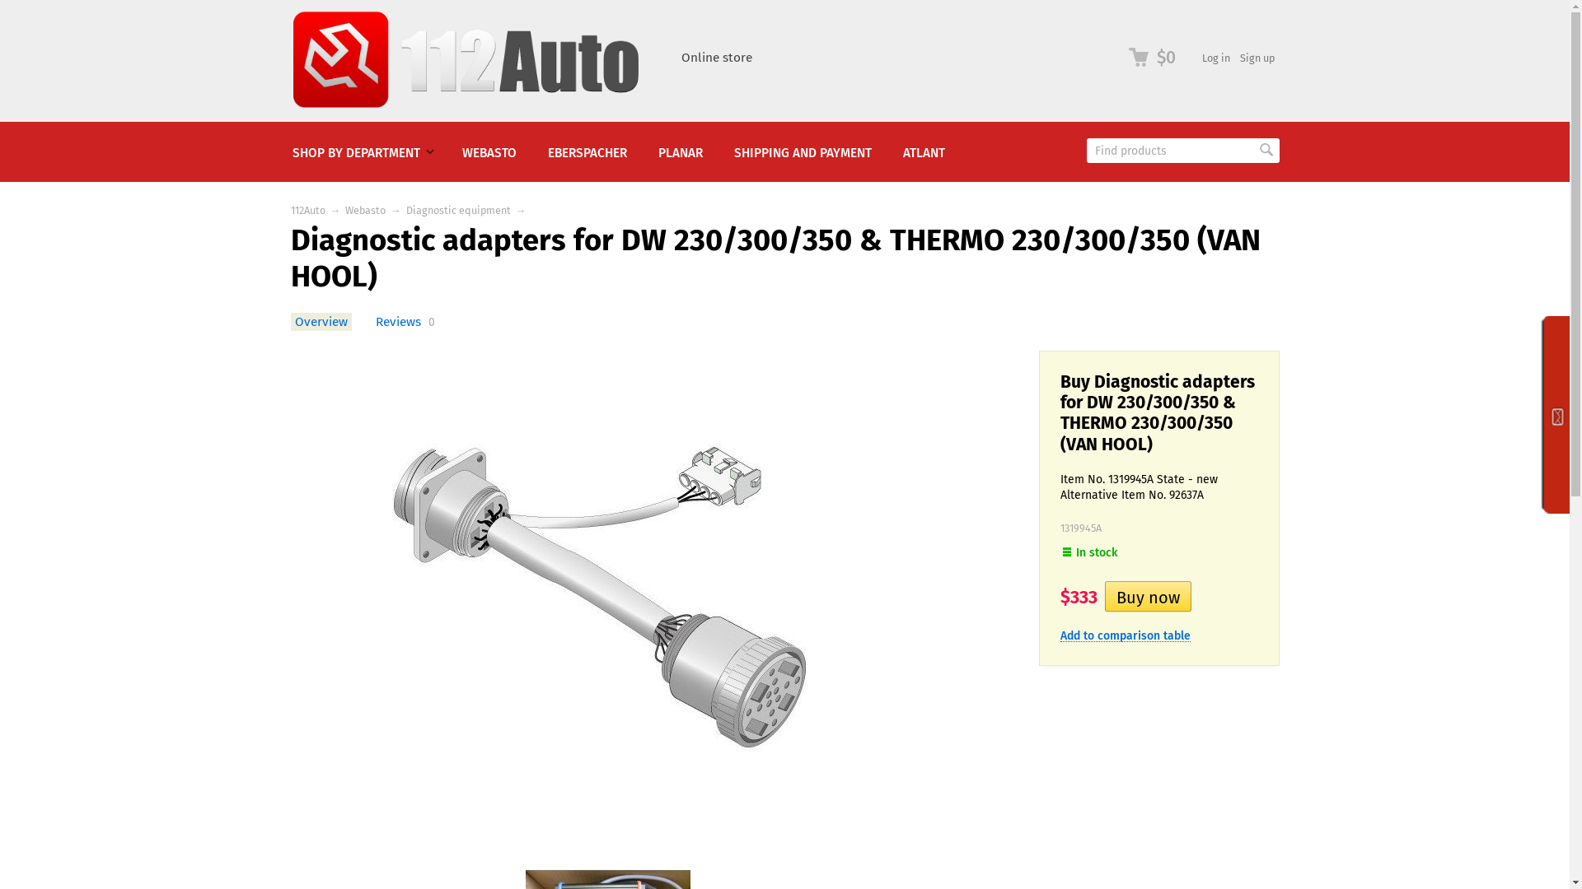 This screenshot has width=1582, height=889. Describe the element at coordinates (489, 152) in the screenshot. I see `WEBASTO` at that location.